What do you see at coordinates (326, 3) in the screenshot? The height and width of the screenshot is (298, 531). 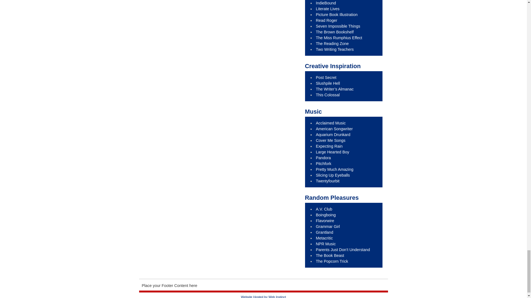 I see `Book News and Recommendations` at bounding box center [326, 3].